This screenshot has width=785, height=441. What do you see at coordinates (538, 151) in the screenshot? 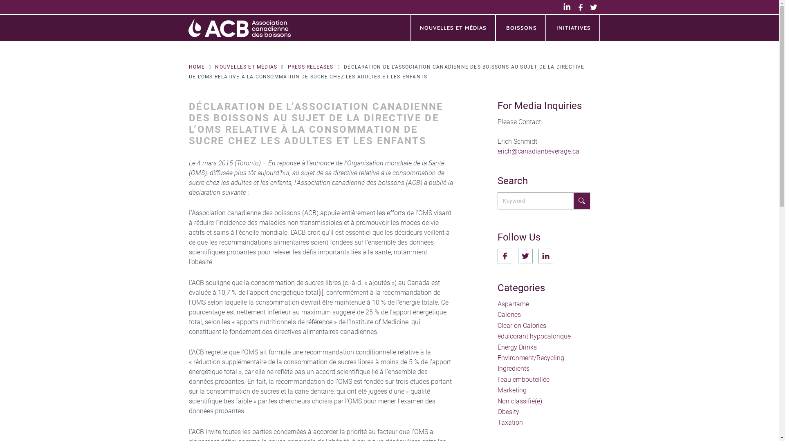
I see `erich@canadianbeverage.ca` at bounding box center [538, 151].